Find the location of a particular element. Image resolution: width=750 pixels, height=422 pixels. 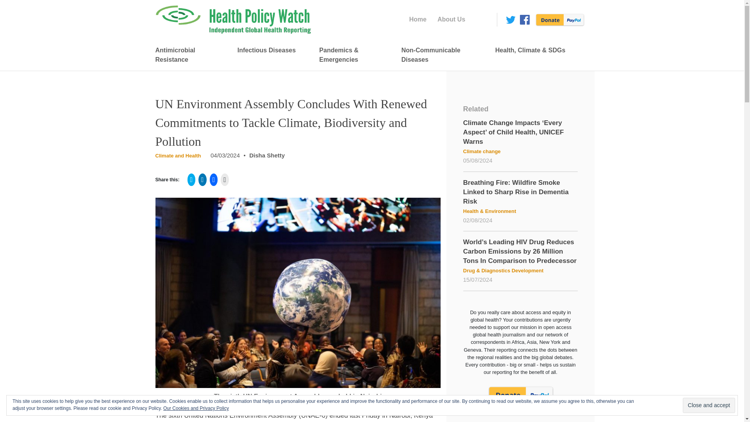

Close and accept is located at coordinates (709, 406).